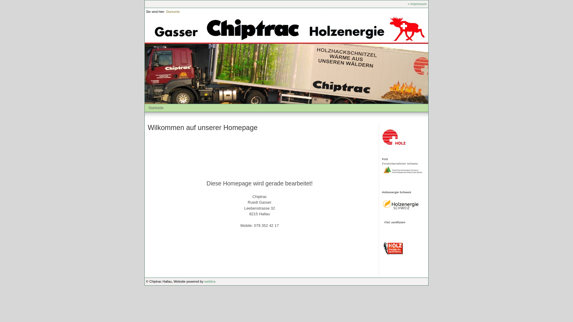  I want to click on 134360_120705_wissen_wald.jpg, so click(286, 74).